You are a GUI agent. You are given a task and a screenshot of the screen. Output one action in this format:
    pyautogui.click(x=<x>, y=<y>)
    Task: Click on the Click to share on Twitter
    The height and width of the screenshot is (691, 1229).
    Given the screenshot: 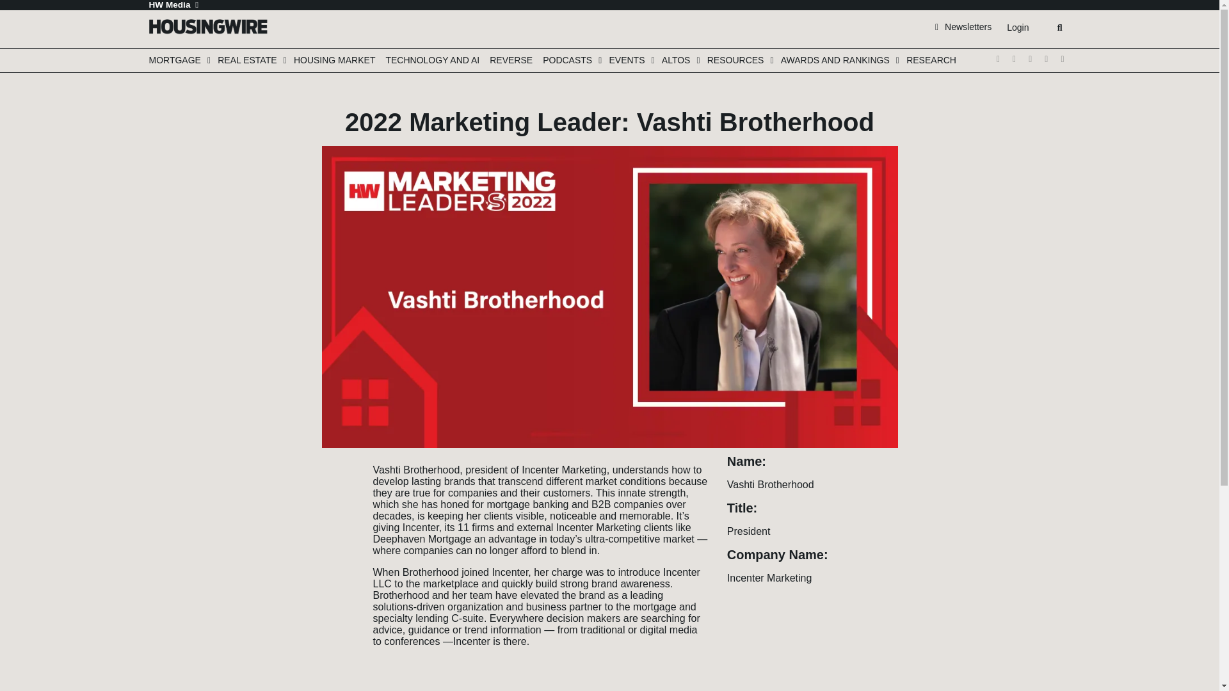 What is the action you would take?
    pyautogui.click(x=335, y=466)
    